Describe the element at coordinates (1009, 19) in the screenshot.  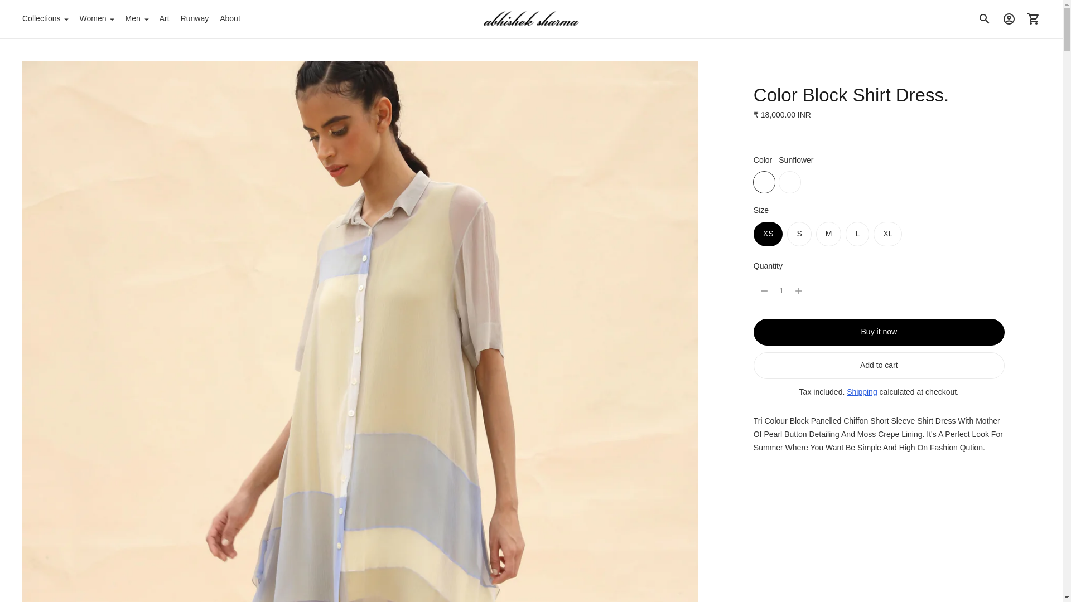
I see `Account` at that location.